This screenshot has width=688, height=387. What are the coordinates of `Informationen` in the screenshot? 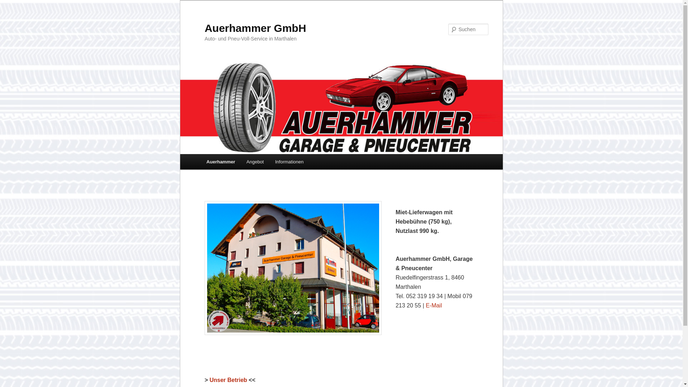 It's located at (290, 162).